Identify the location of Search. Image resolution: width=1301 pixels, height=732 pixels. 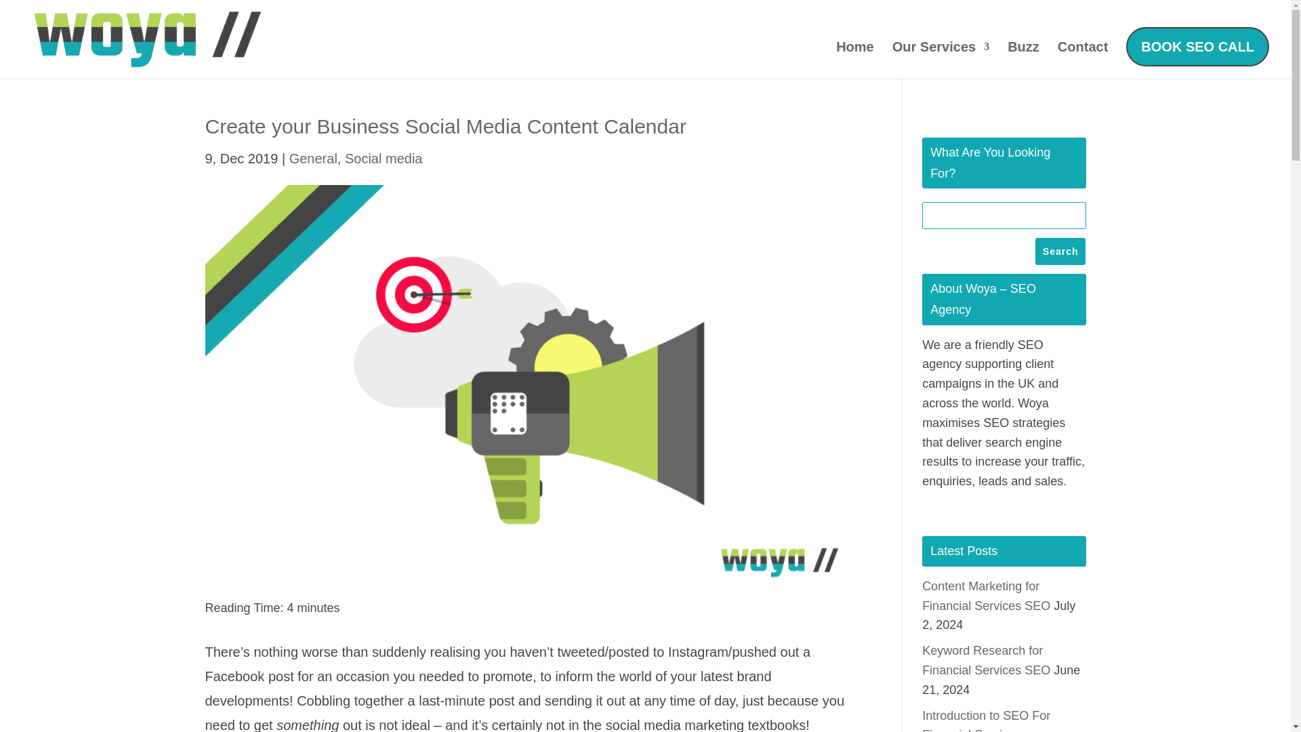
(1060, 251).